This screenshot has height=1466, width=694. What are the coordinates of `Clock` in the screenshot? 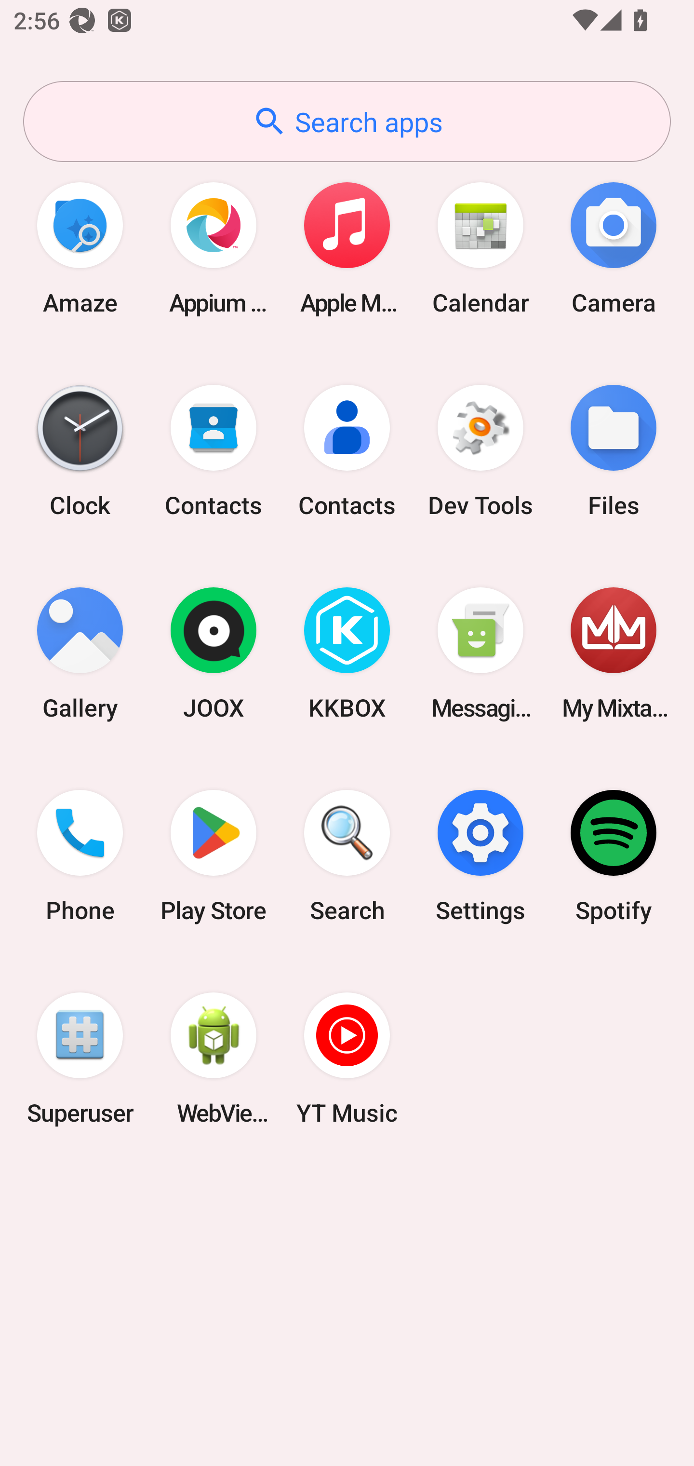 It's located at (80, 450).